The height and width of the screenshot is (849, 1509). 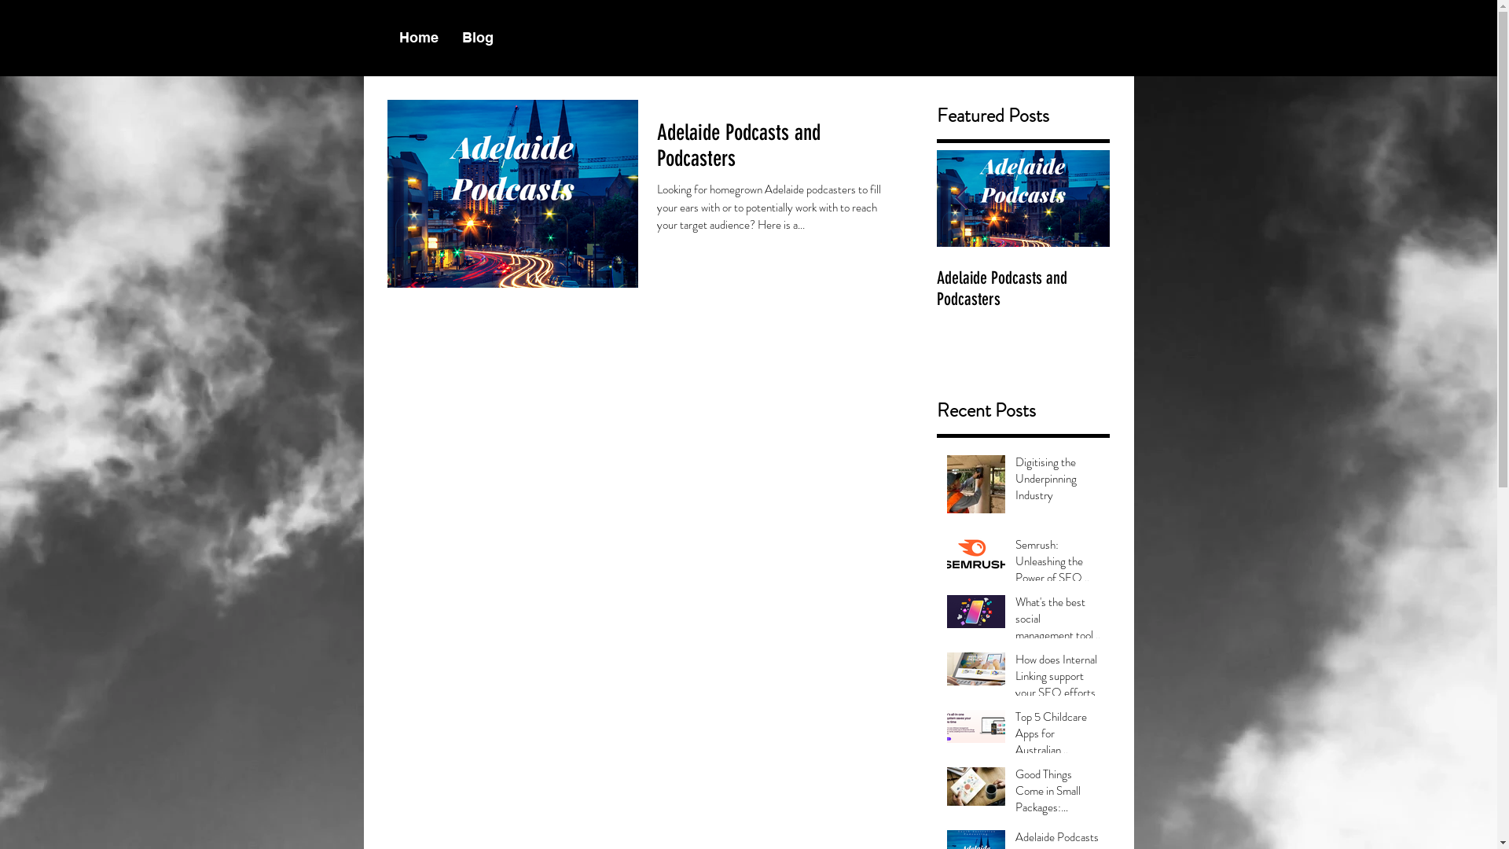 I want to click on Blog, so click(x=477, y=38).